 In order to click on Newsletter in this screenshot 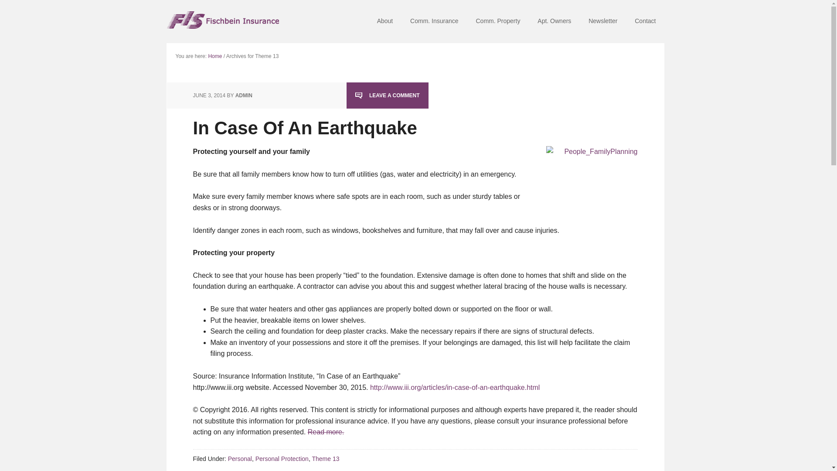, I will do `click(603, 22)`.